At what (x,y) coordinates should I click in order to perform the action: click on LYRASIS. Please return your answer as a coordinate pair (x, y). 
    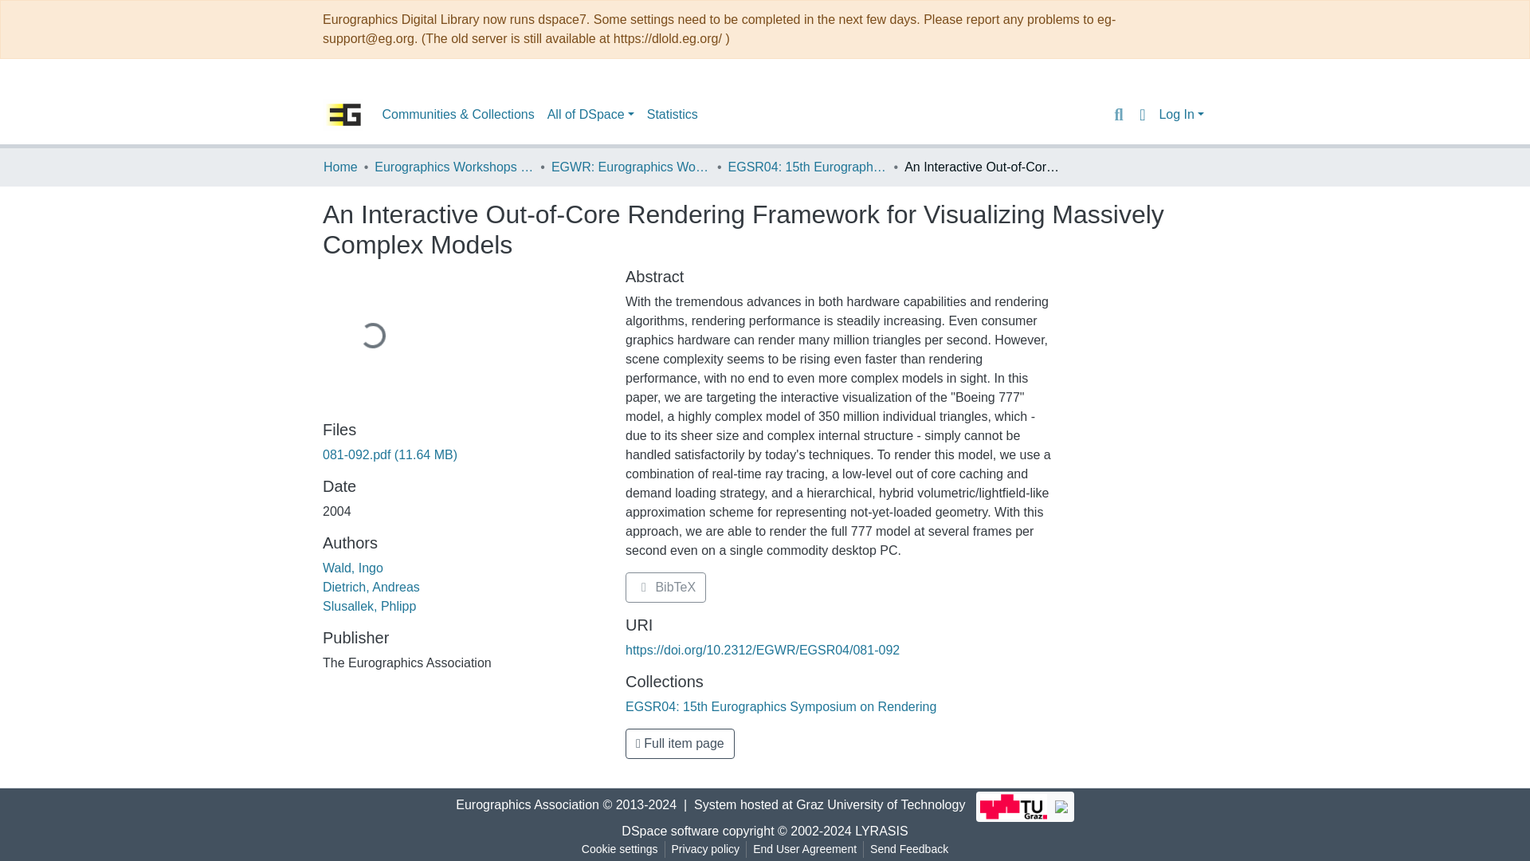
    Looking at the image, I should click on (881, 831).